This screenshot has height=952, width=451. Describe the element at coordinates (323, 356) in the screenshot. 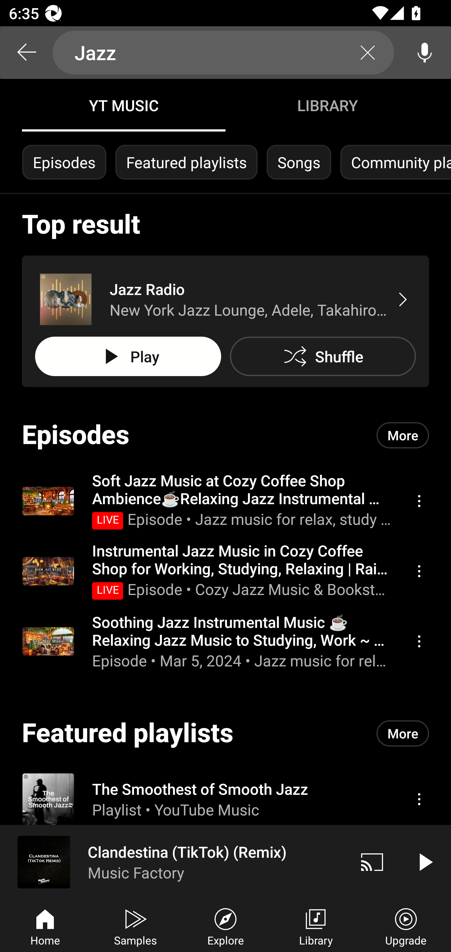

I see `Shuffle` at that location.